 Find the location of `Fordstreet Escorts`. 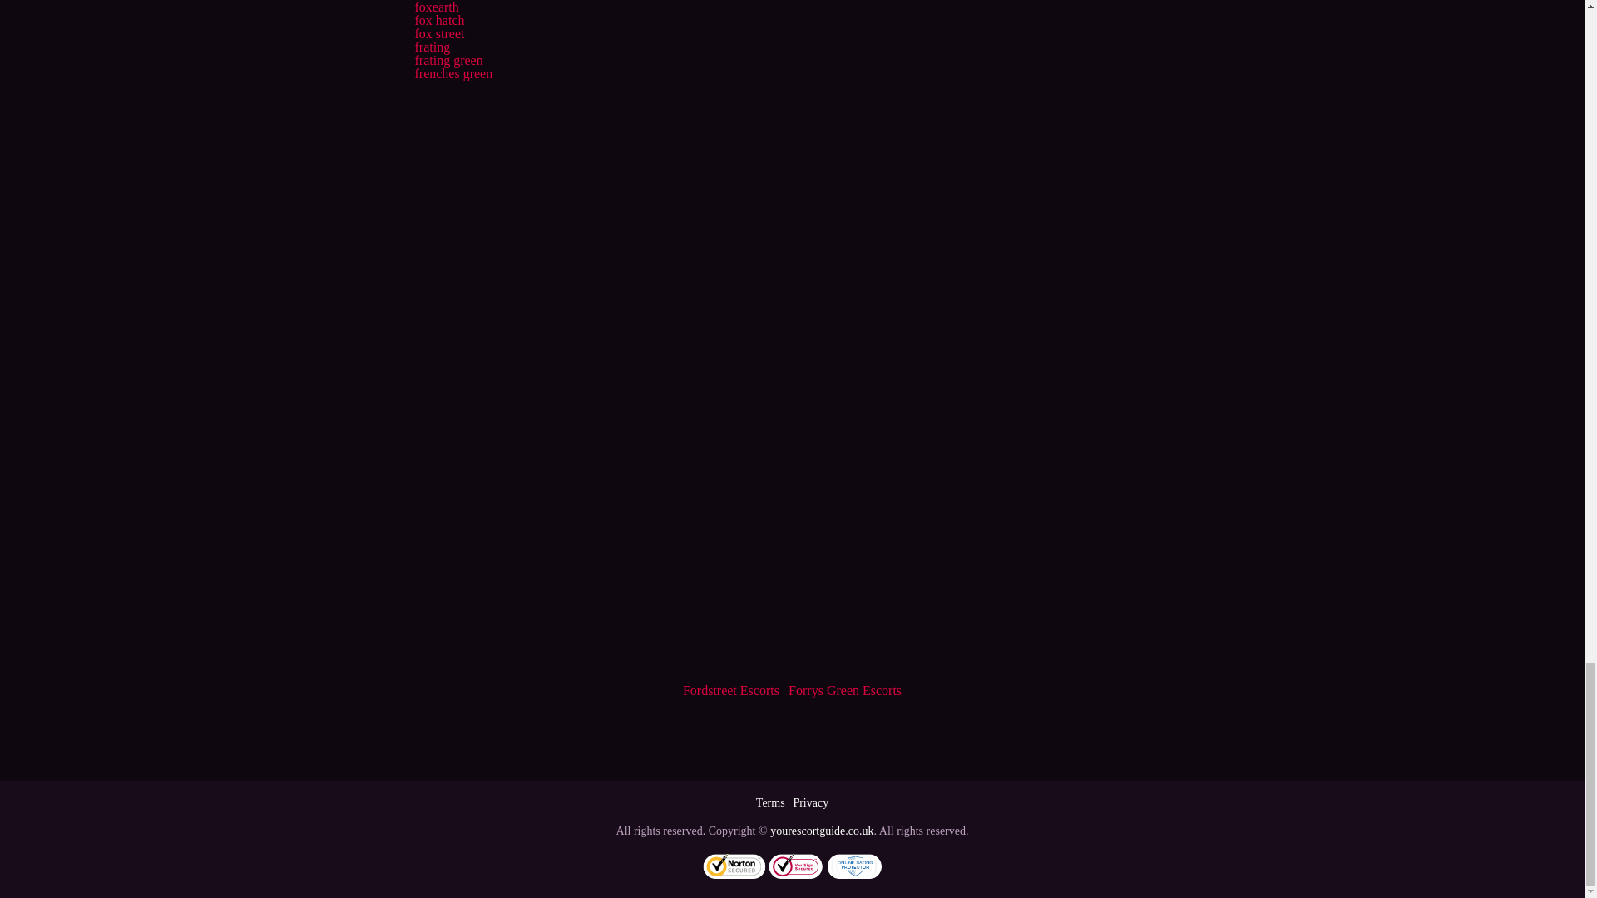

Fordstreet Escorts is located at coordinates (730, 690).